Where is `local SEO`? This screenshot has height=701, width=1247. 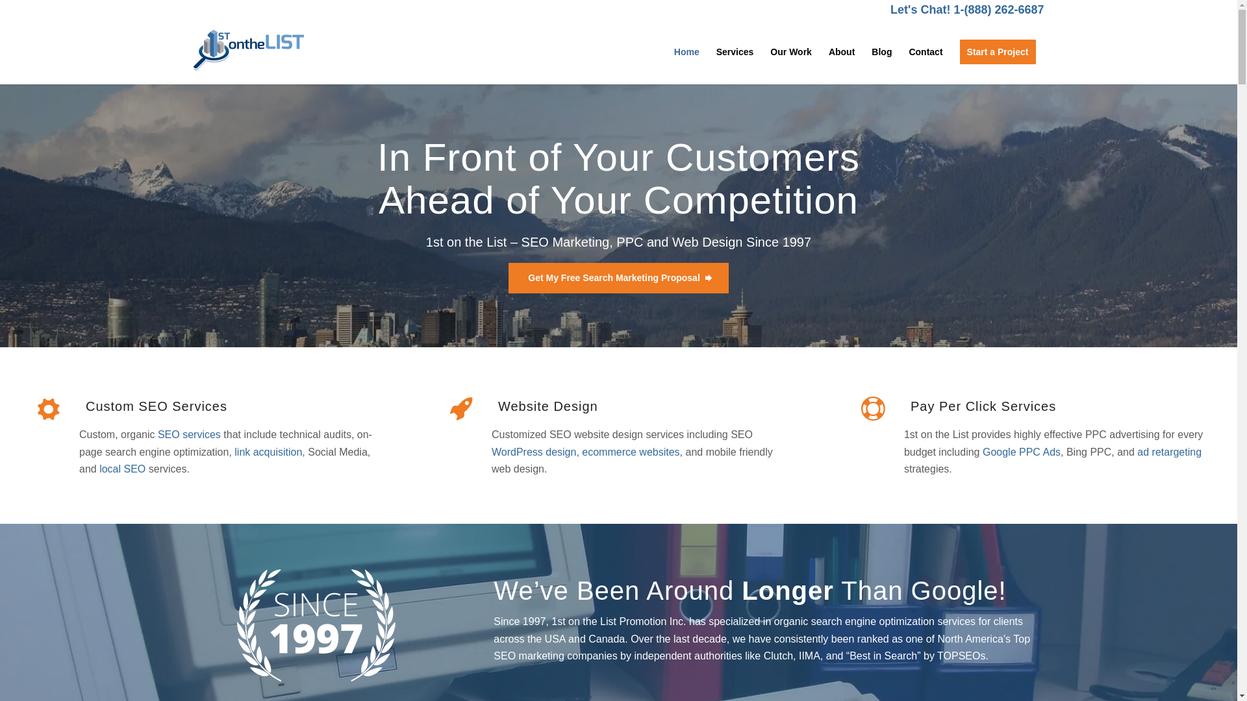 local SEO is located at coordinates (122, 469).